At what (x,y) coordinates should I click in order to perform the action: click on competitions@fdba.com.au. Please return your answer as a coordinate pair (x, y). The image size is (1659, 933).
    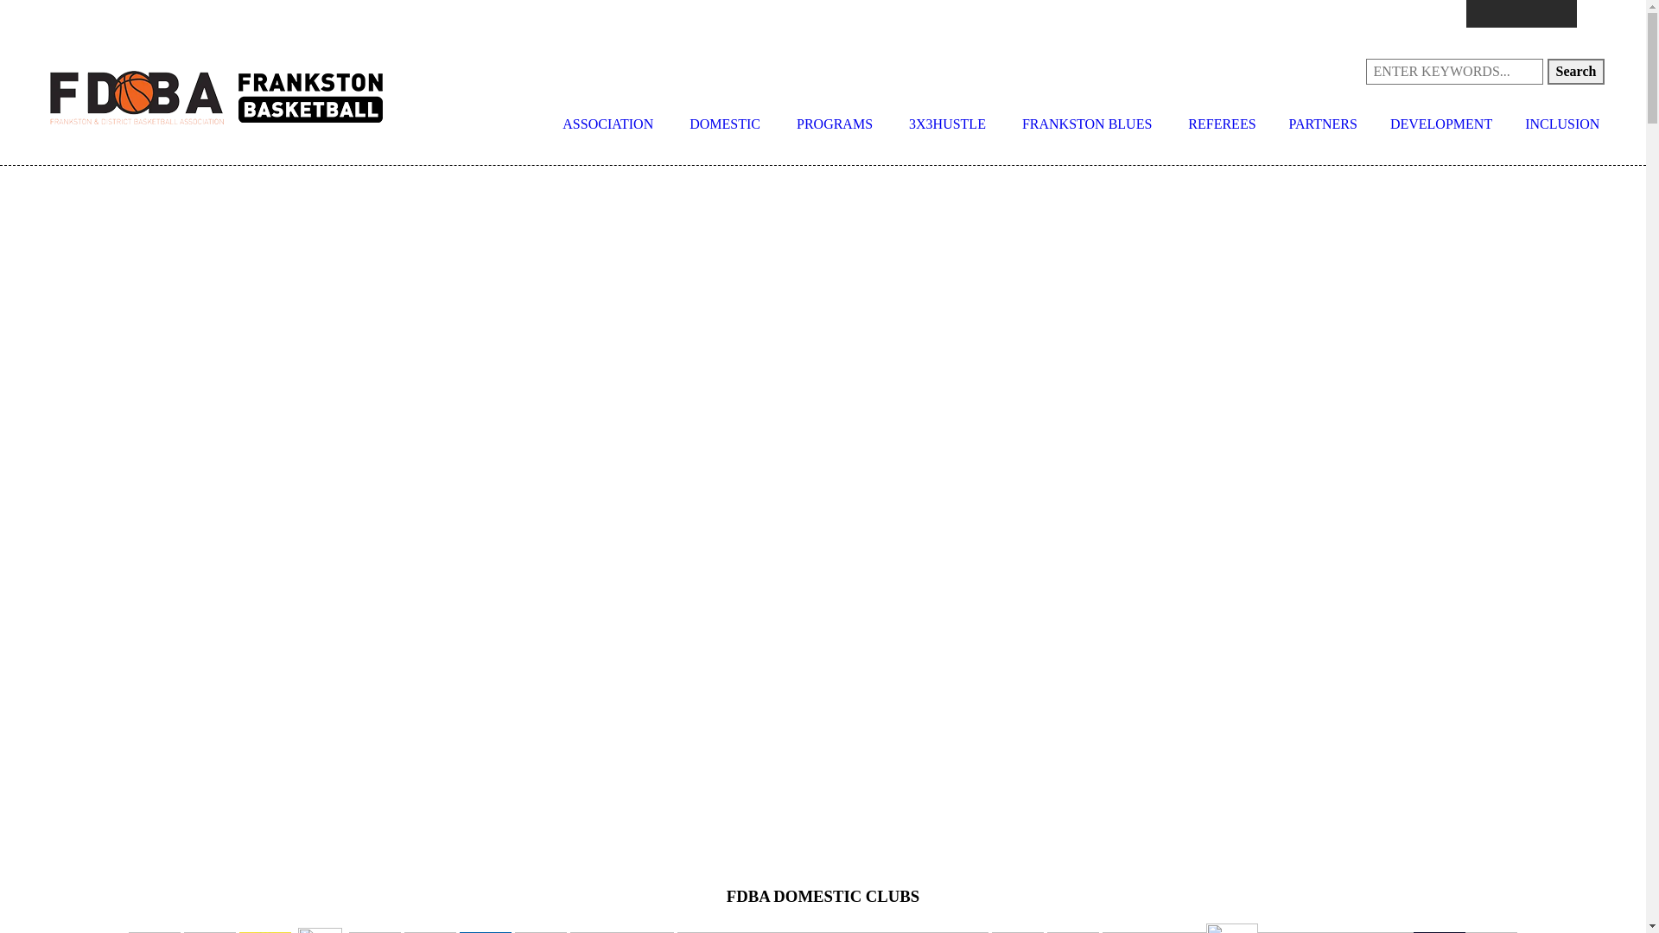
    Looking at the image, I should click on (438, 14).